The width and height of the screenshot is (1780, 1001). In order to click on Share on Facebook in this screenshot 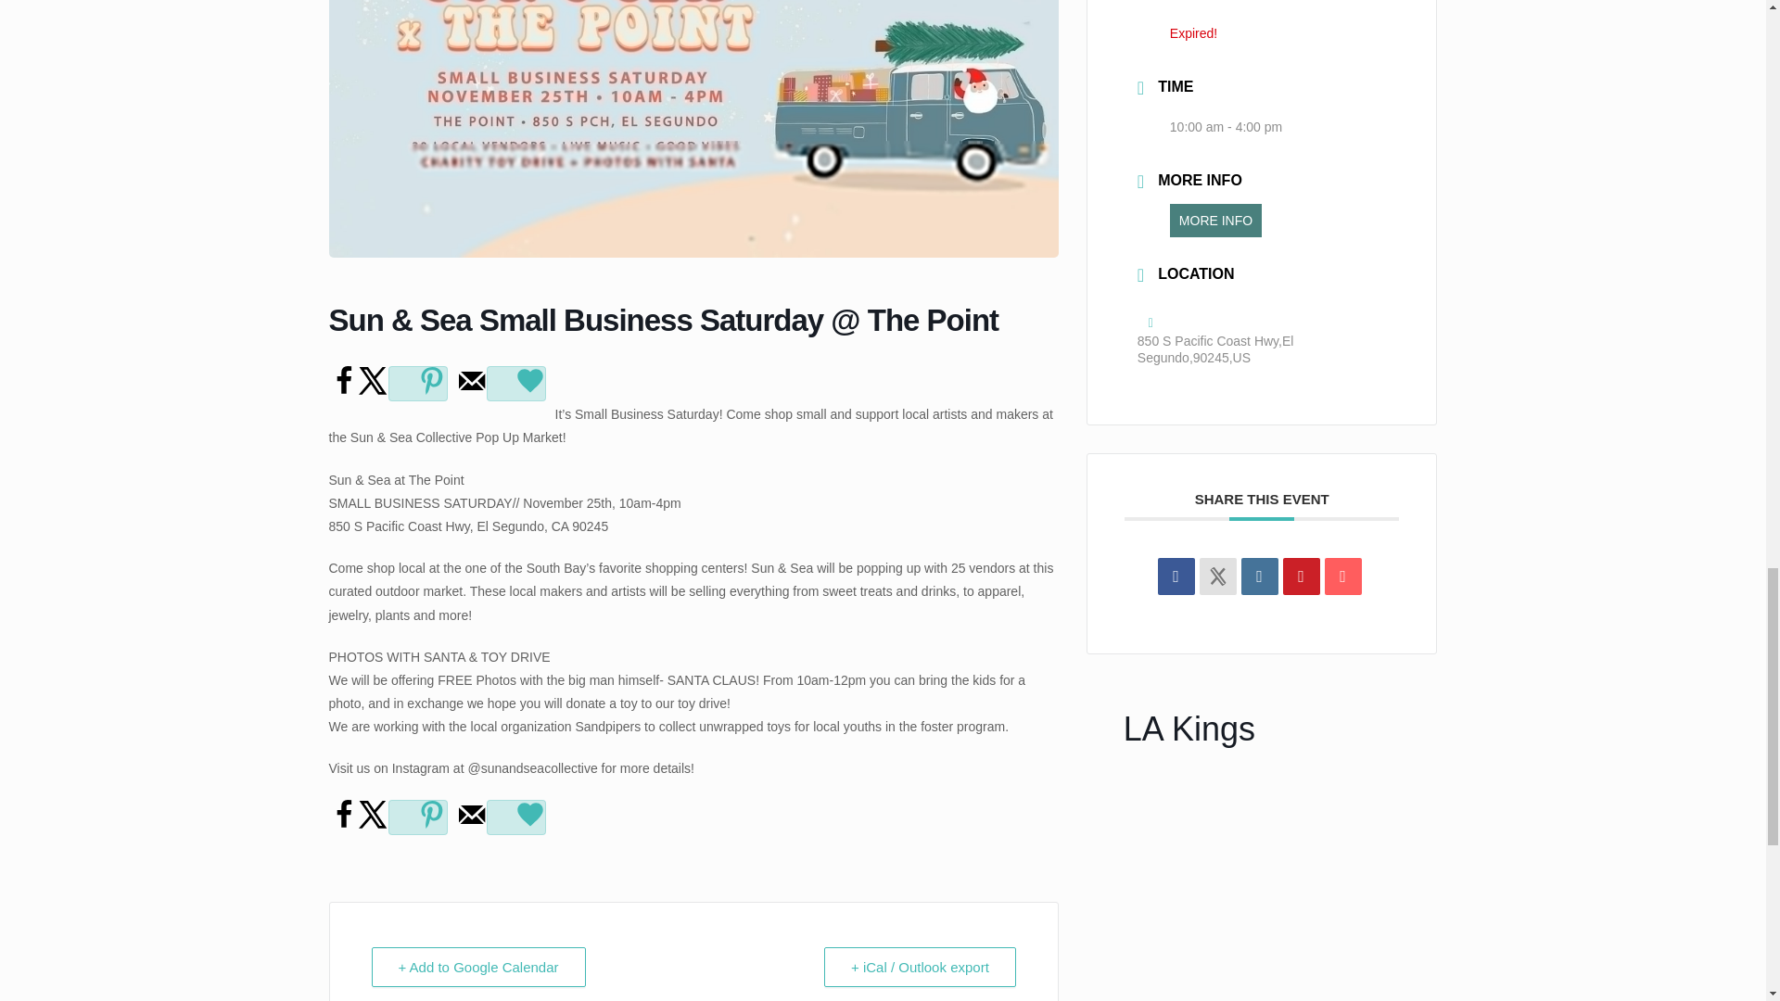, I will do `click(342, 390)`.